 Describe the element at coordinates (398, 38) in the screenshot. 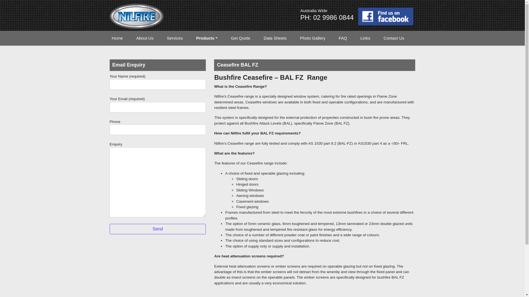

I see `Contact Us` at that location.